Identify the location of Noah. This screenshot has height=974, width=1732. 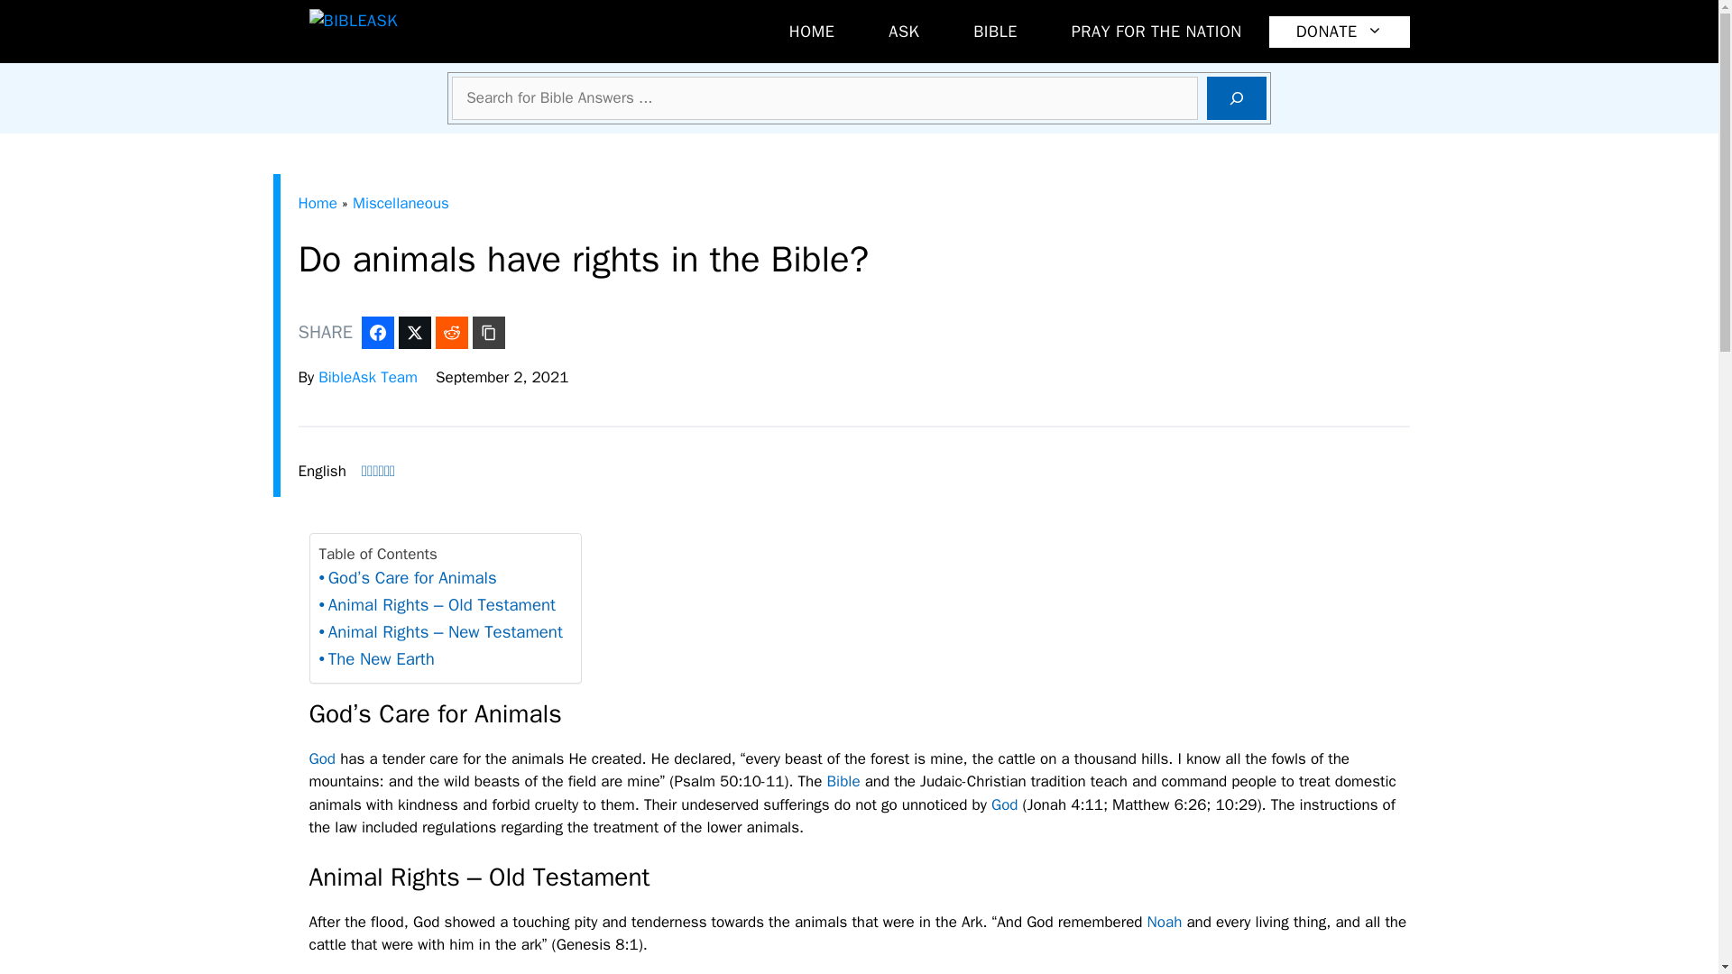
(1165, 922).